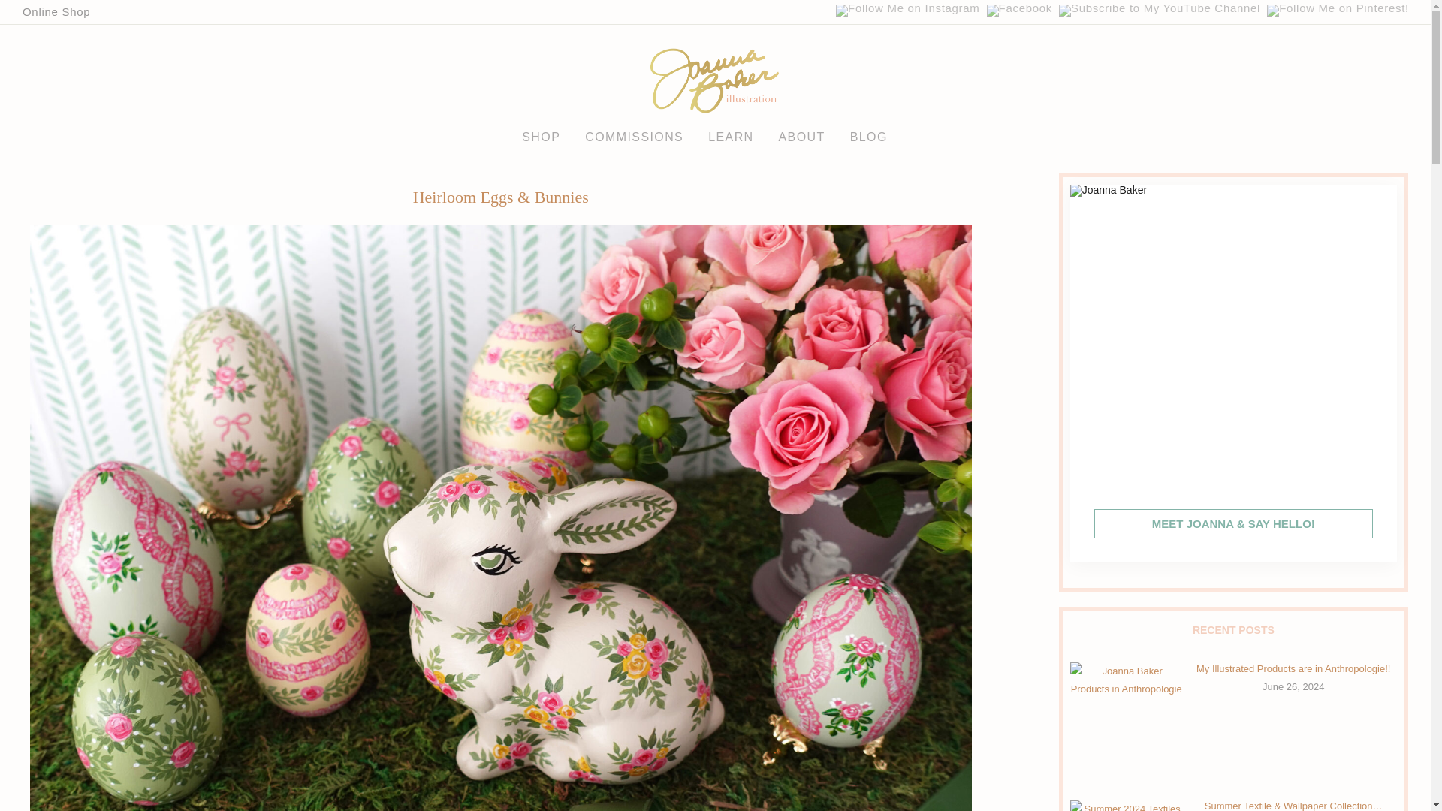  I want to click on My Illustrated Products are in Anthropologie!!, so click(1293, 668).